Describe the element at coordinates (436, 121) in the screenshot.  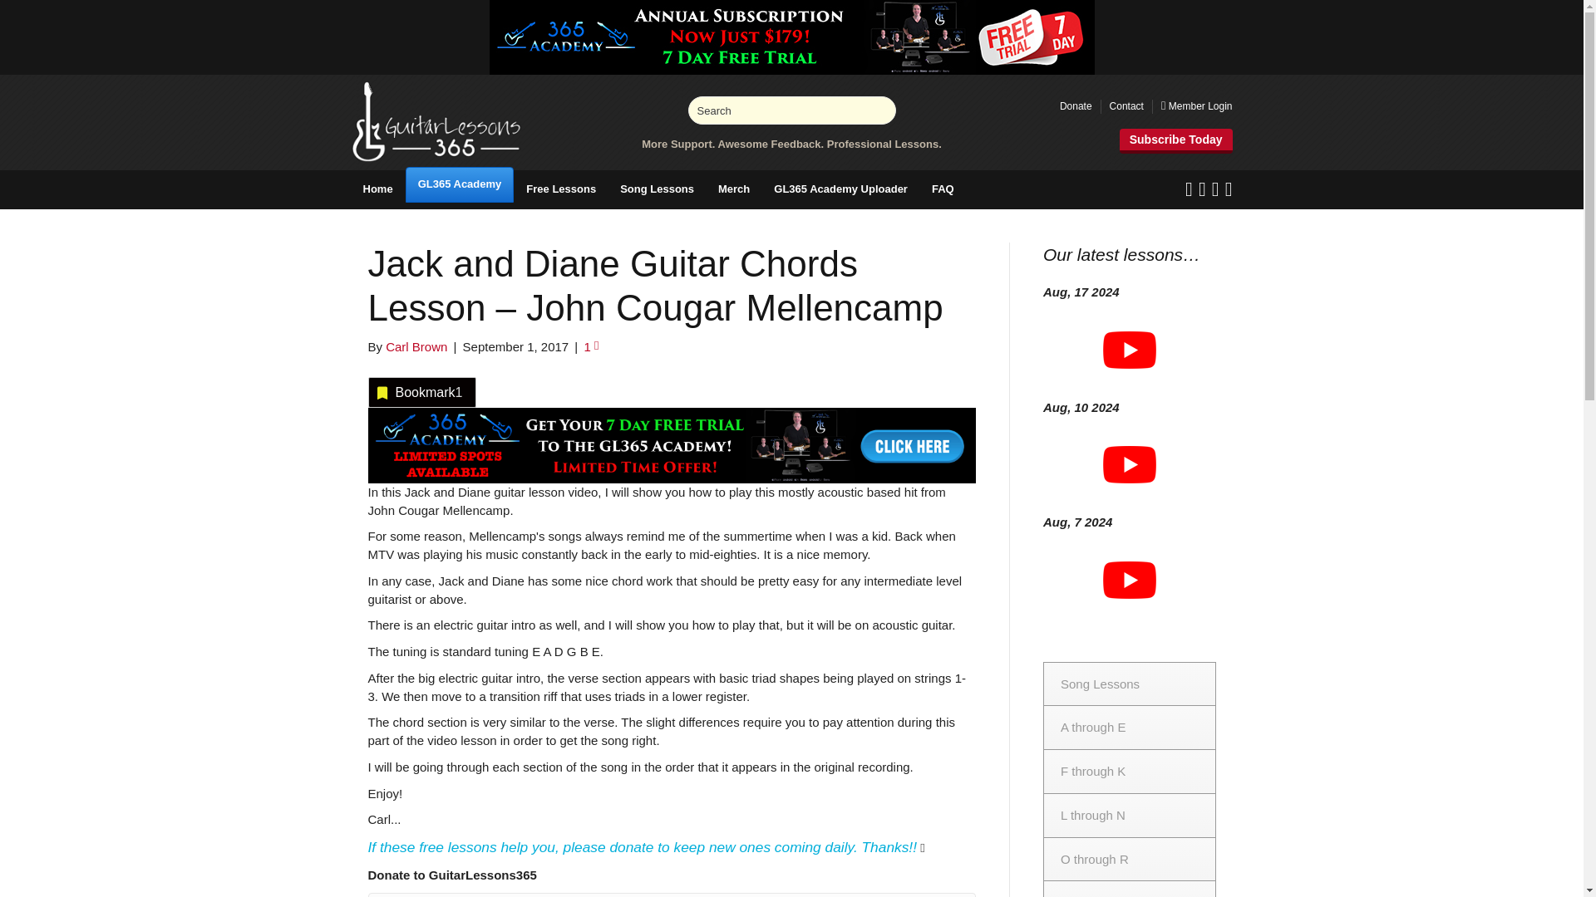
I see `logo-gitara` at that location.